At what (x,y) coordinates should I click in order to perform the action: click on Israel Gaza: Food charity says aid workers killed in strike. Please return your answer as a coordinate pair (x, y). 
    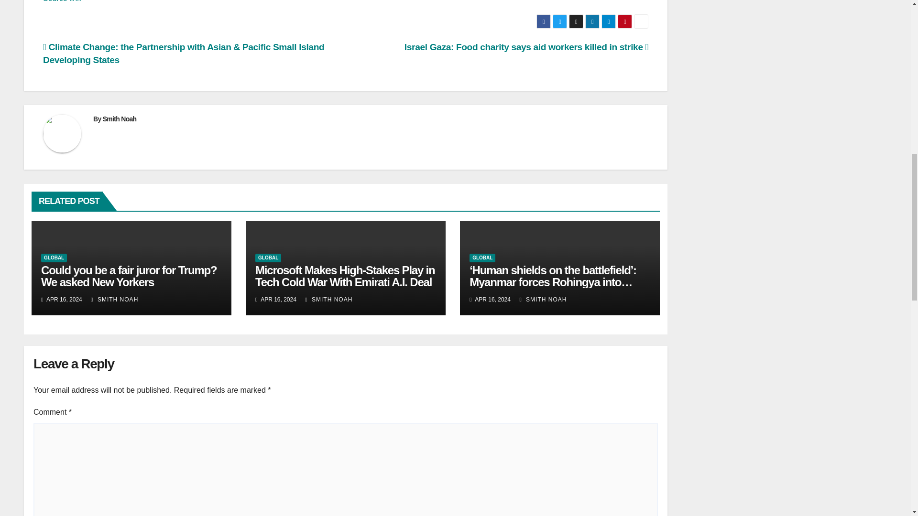
    Looking at the image, I should click on (526, 47).